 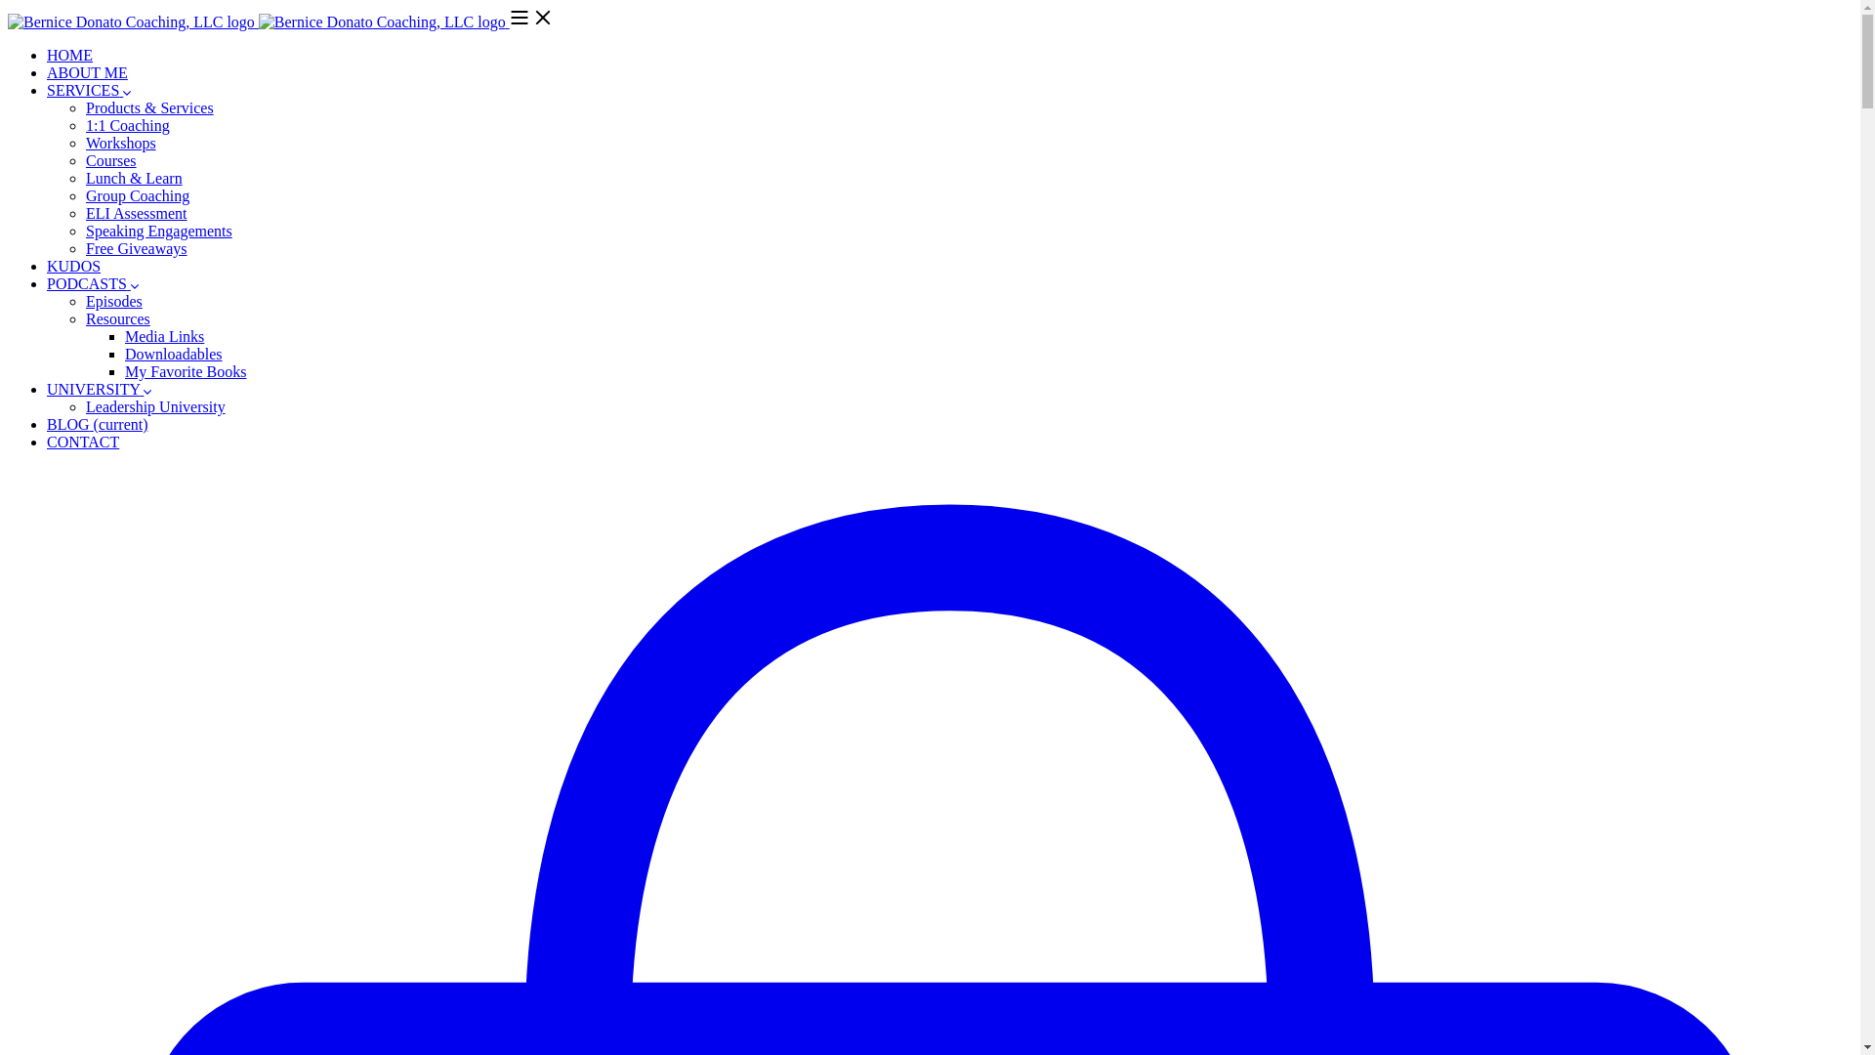 What do you see at coordinates (155, 406) in the screenshot?
I see `Leadership University` at bounding box center [155, 406].